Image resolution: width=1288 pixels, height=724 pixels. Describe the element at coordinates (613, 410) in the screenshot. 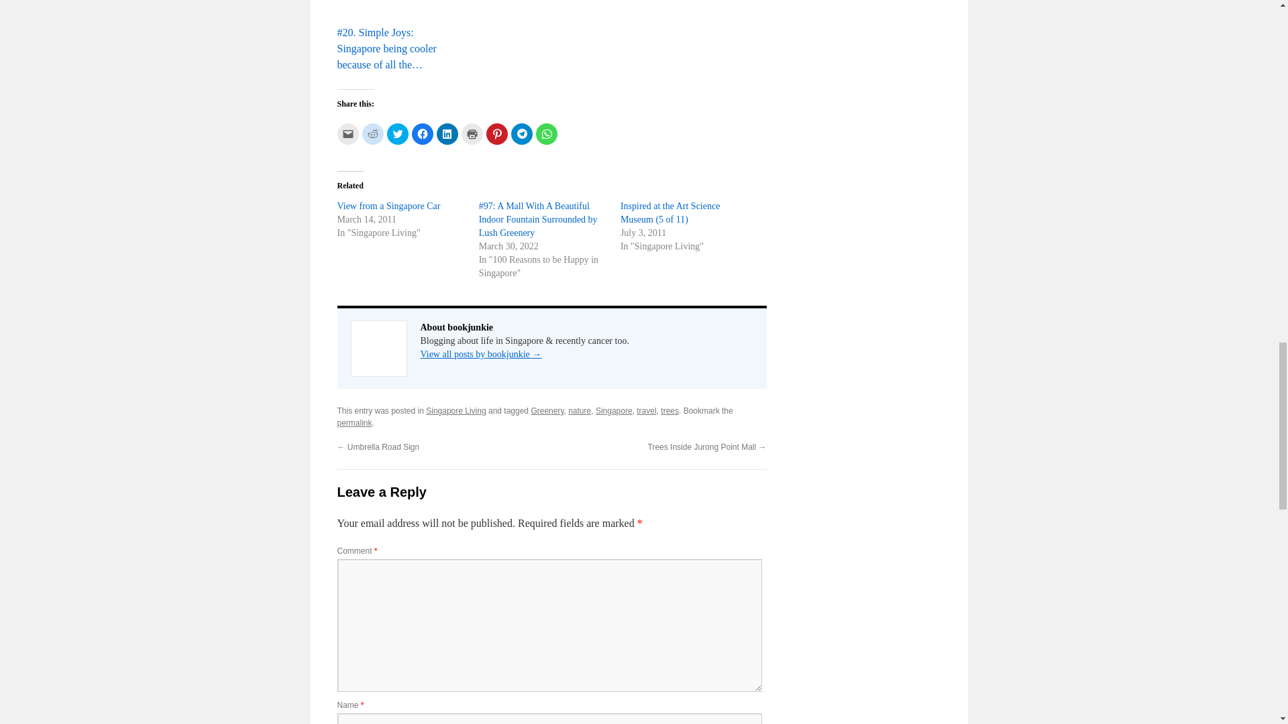

I see `Singapore` at that location.